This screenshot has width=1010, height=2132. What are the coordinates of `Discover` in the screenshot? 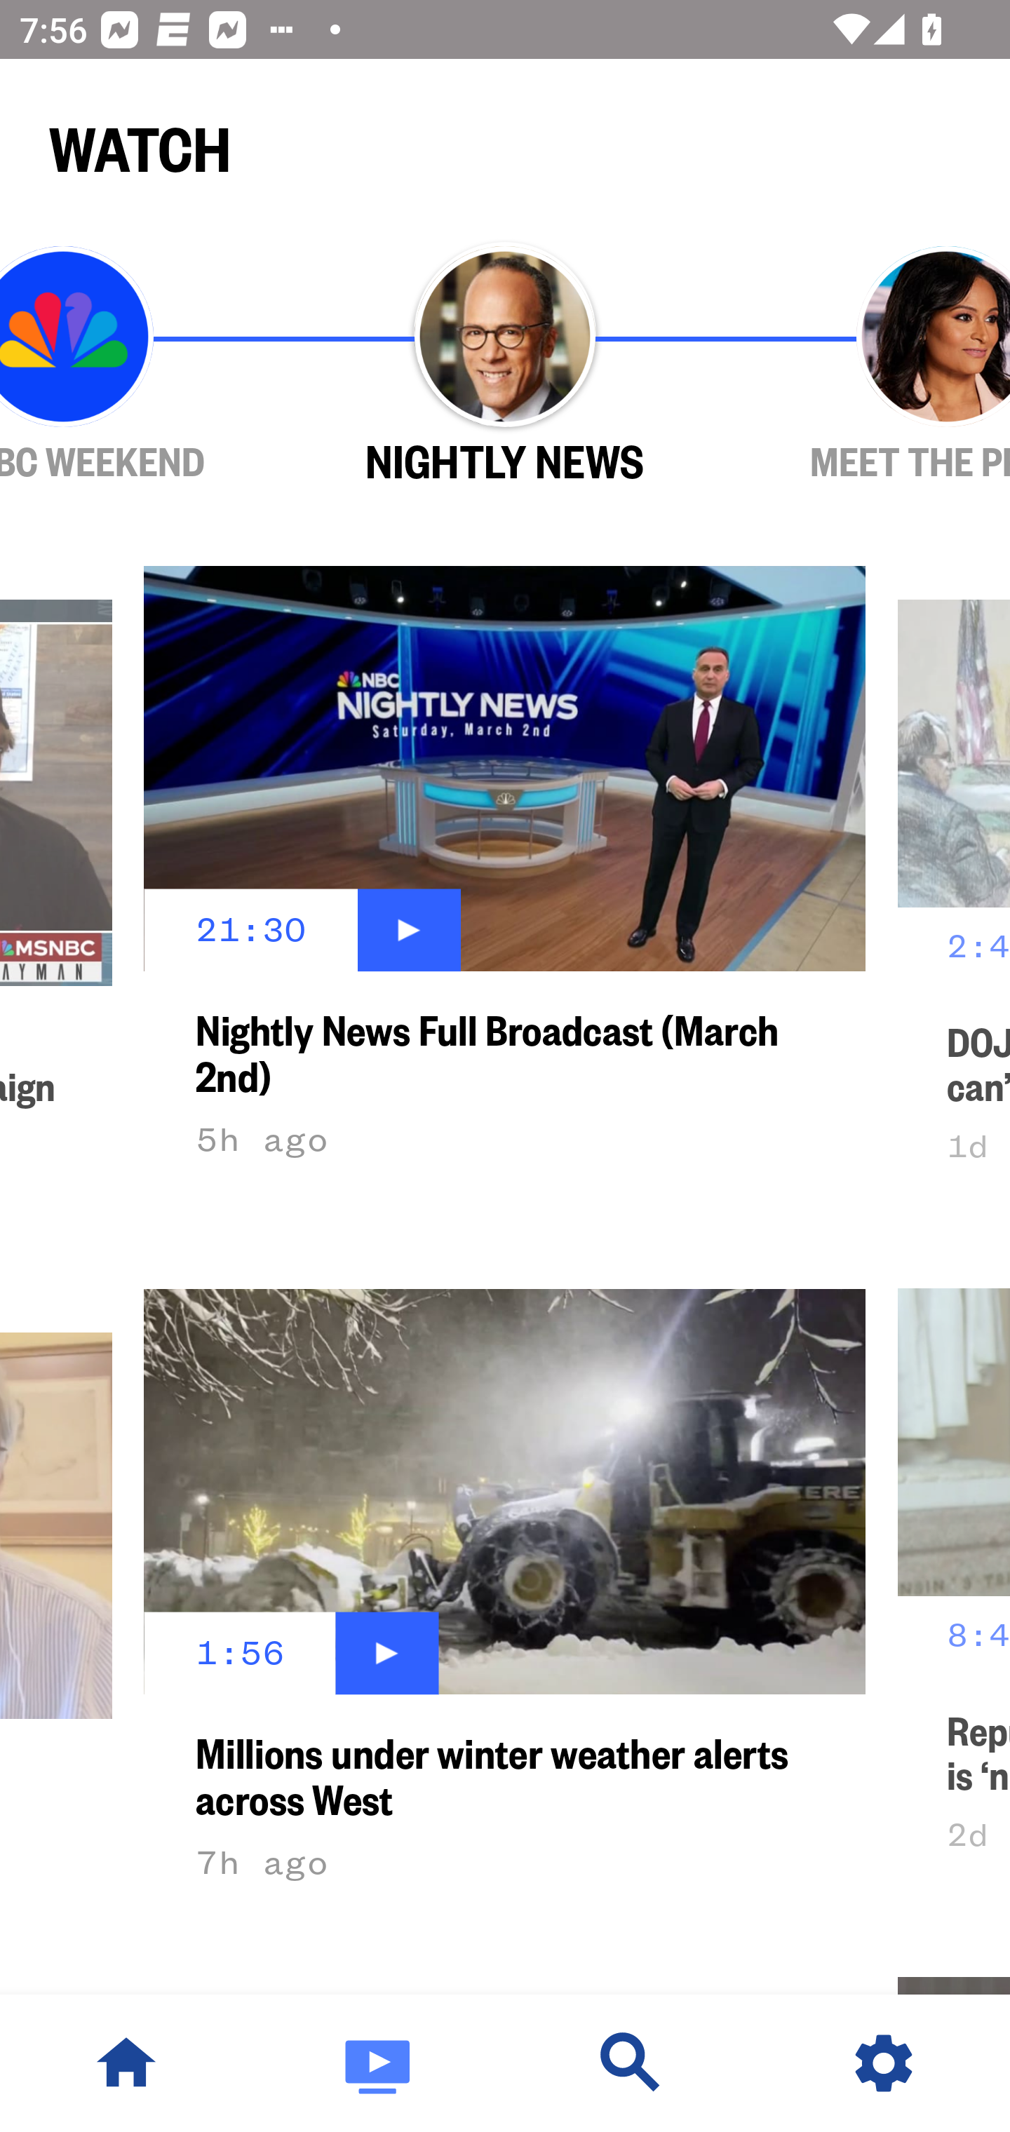 It's located at (631, 2063).